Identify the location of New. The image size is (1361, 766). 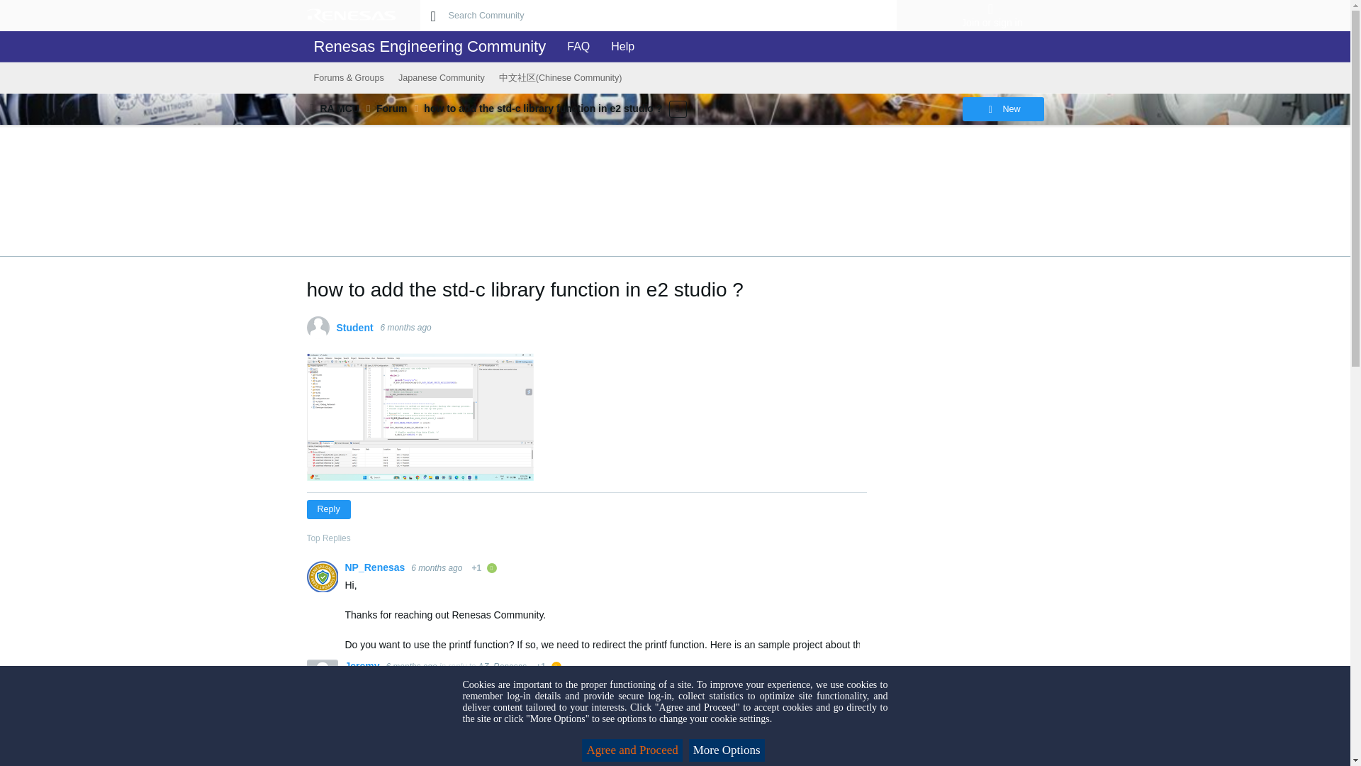
(1002, 109).